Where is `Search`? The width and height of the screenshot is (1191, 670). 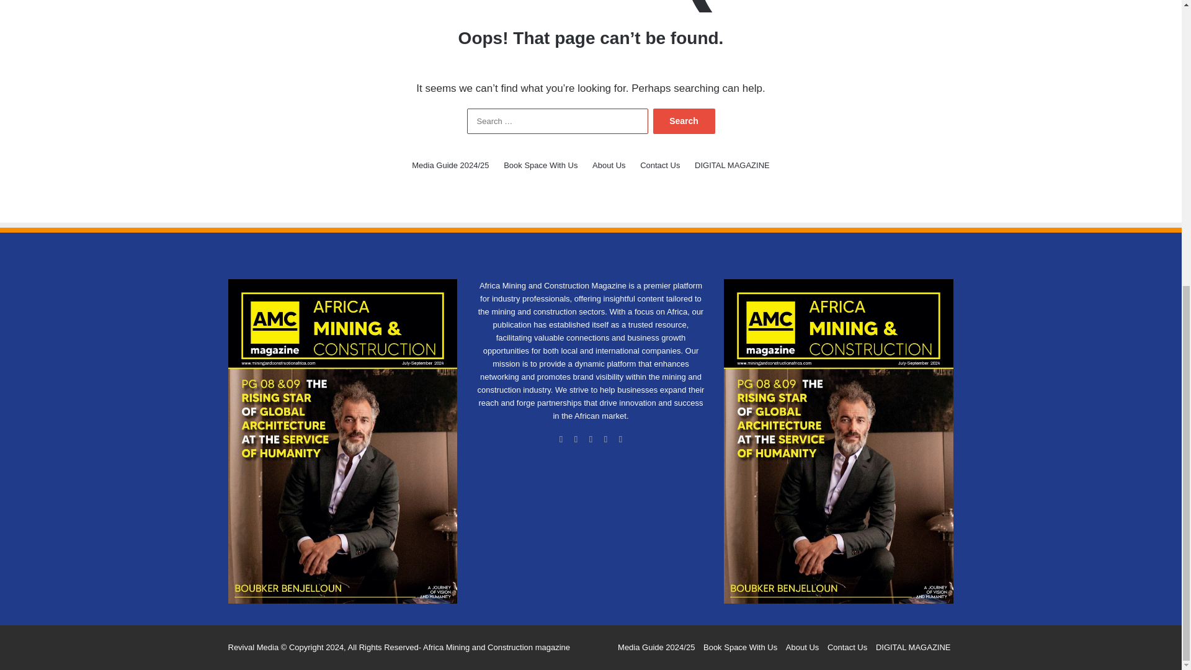
Search is located at coordinates (684, 121).